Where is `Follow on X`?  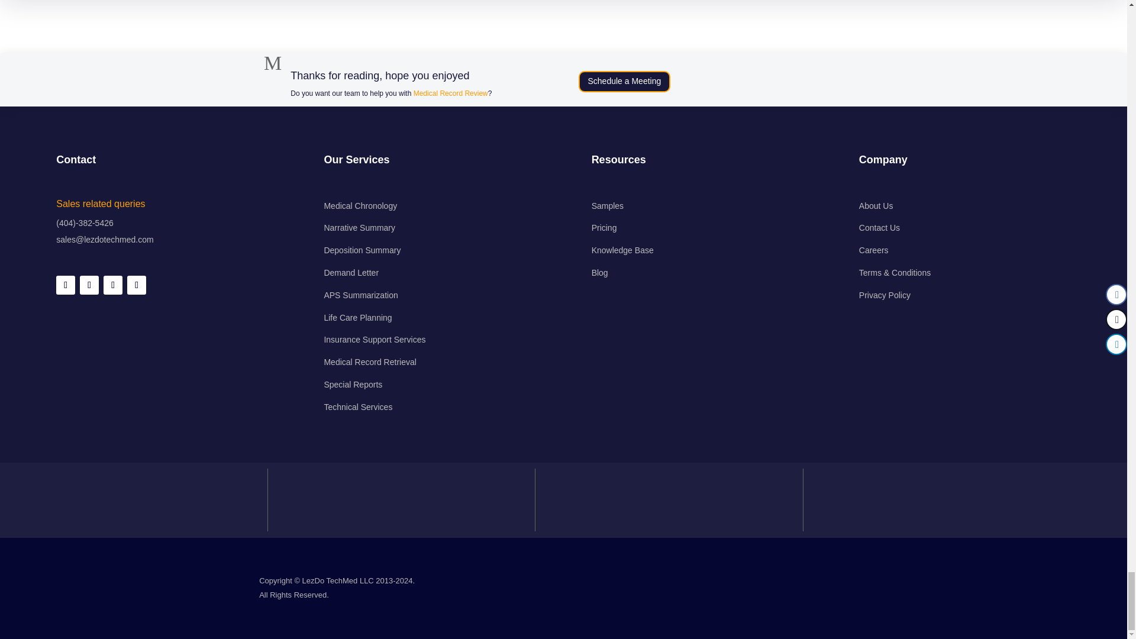
Follow on X is located at coordinates (112, 285).